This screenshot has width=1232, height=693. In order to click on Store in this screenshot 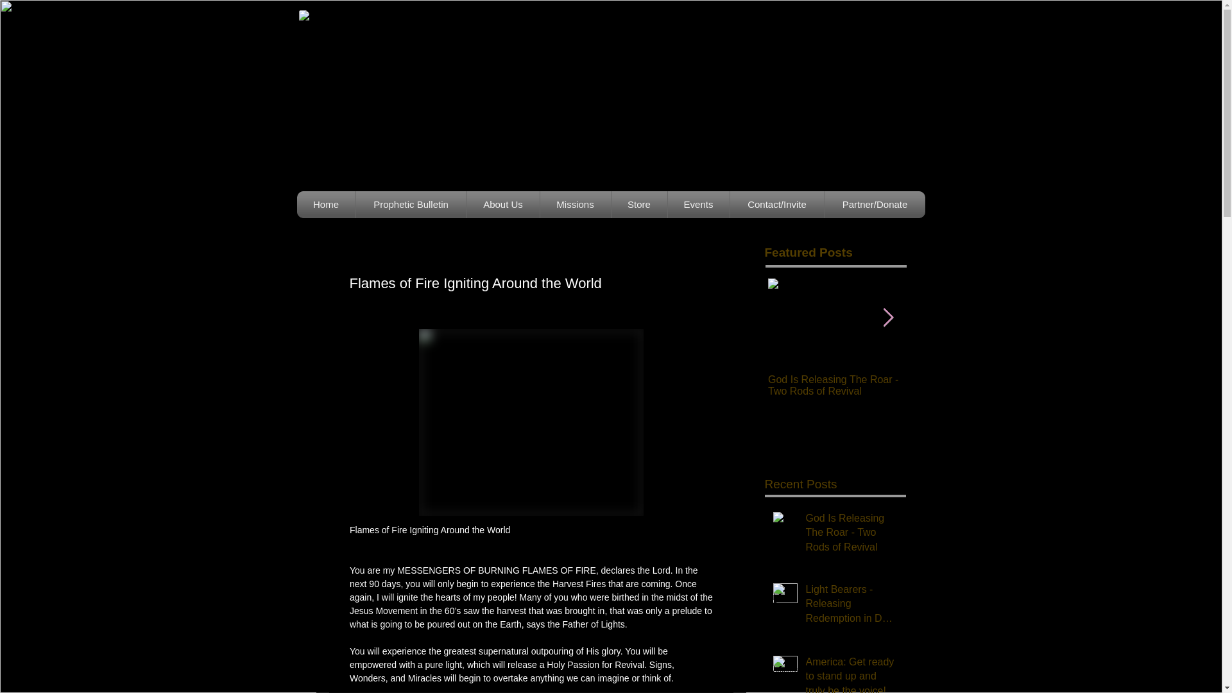, I will do `click(639, 205)`.